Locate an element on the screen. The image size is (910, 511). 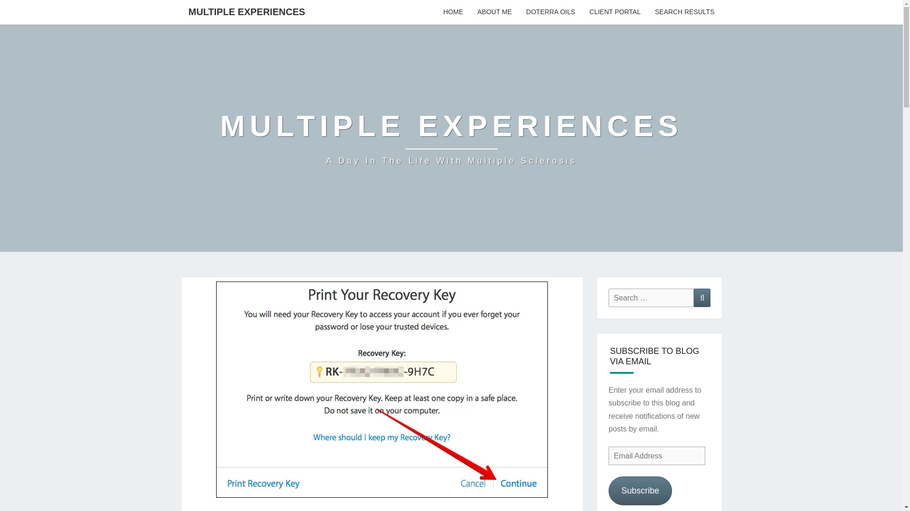
ABOUT ME is located at coordinates (494, 12).